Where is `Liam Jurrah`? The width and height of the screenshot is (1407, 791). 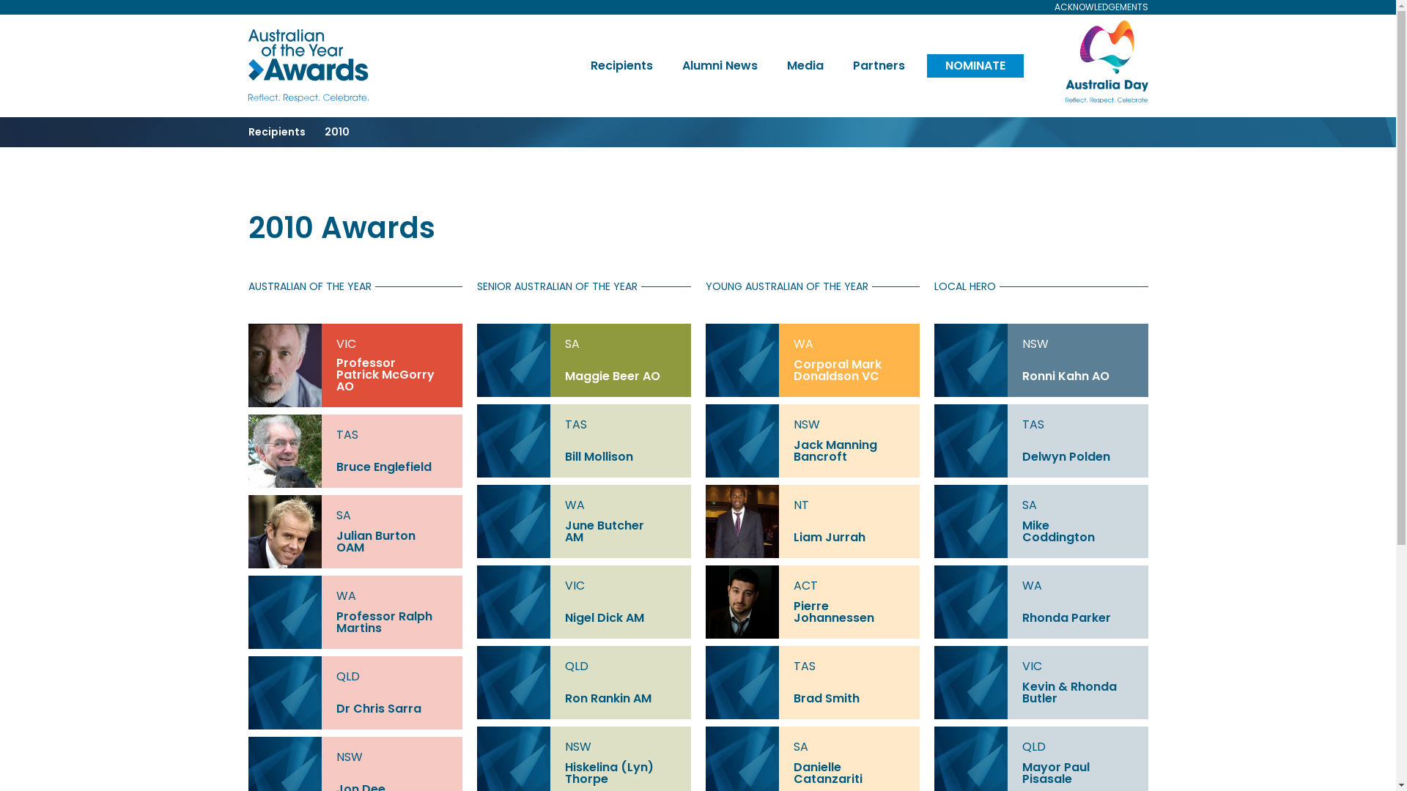 Liam Jurrah is located at coordinates (849, 538).